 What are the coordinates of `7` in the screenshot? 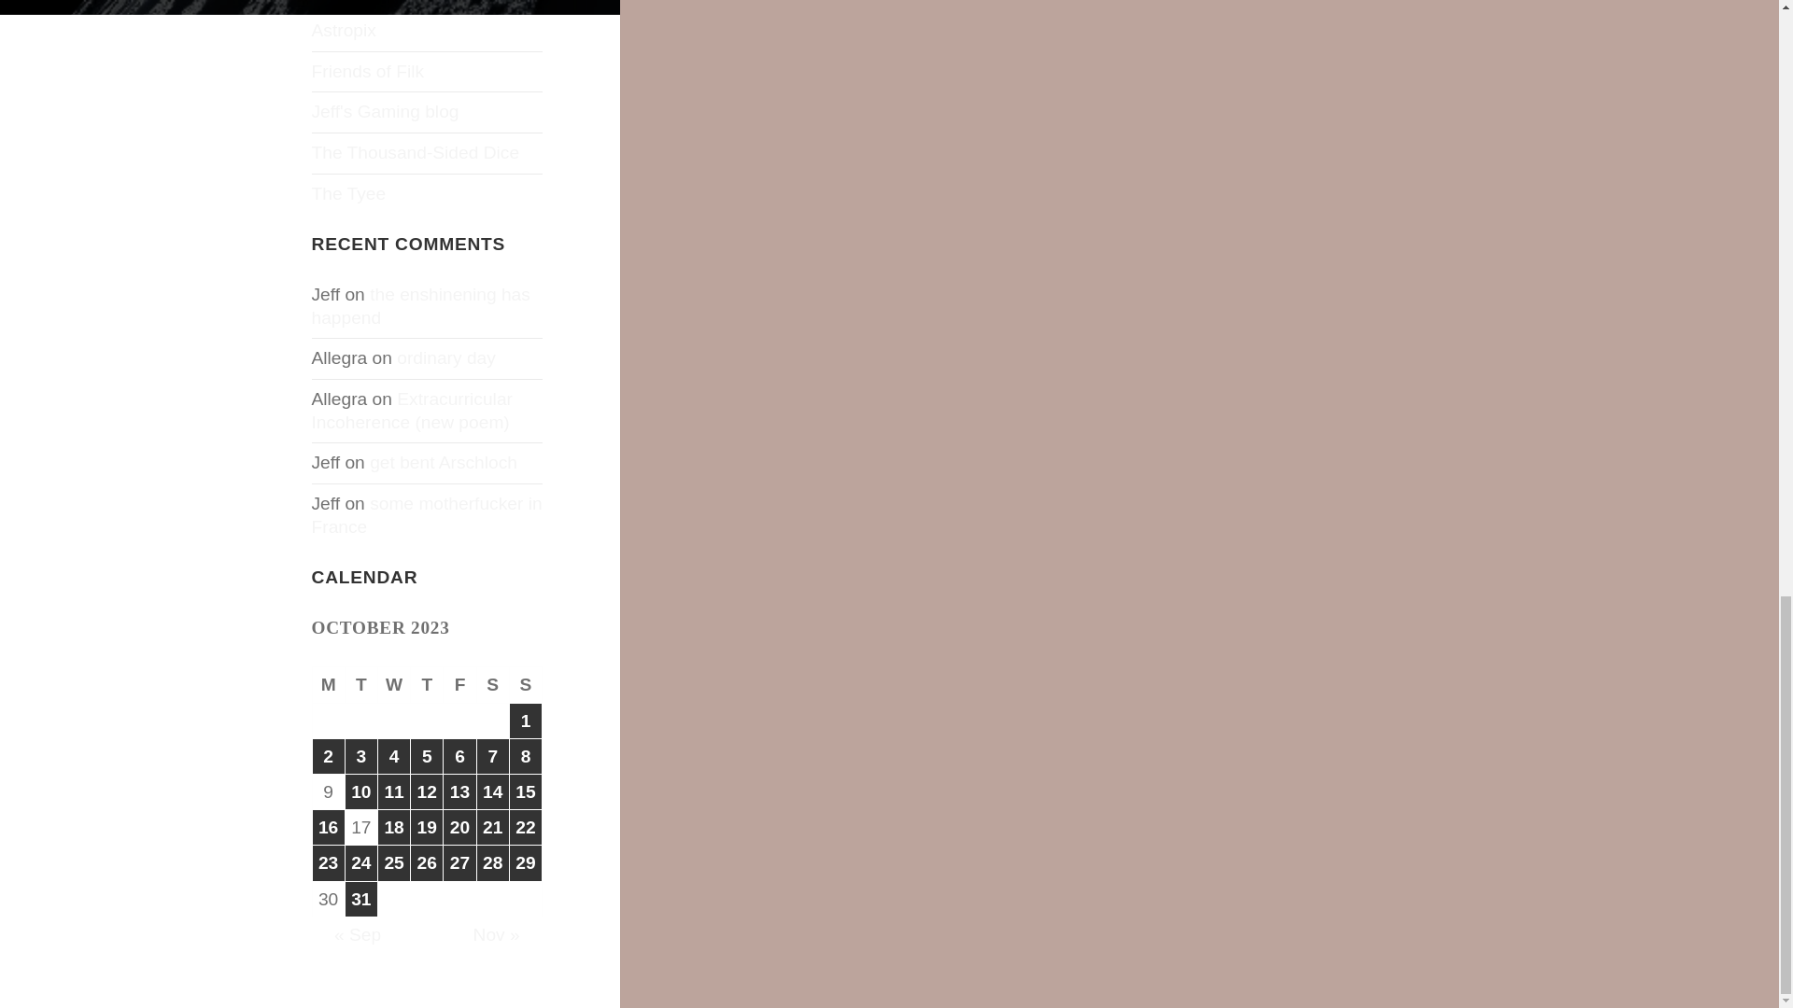 It's located at (493, 756).